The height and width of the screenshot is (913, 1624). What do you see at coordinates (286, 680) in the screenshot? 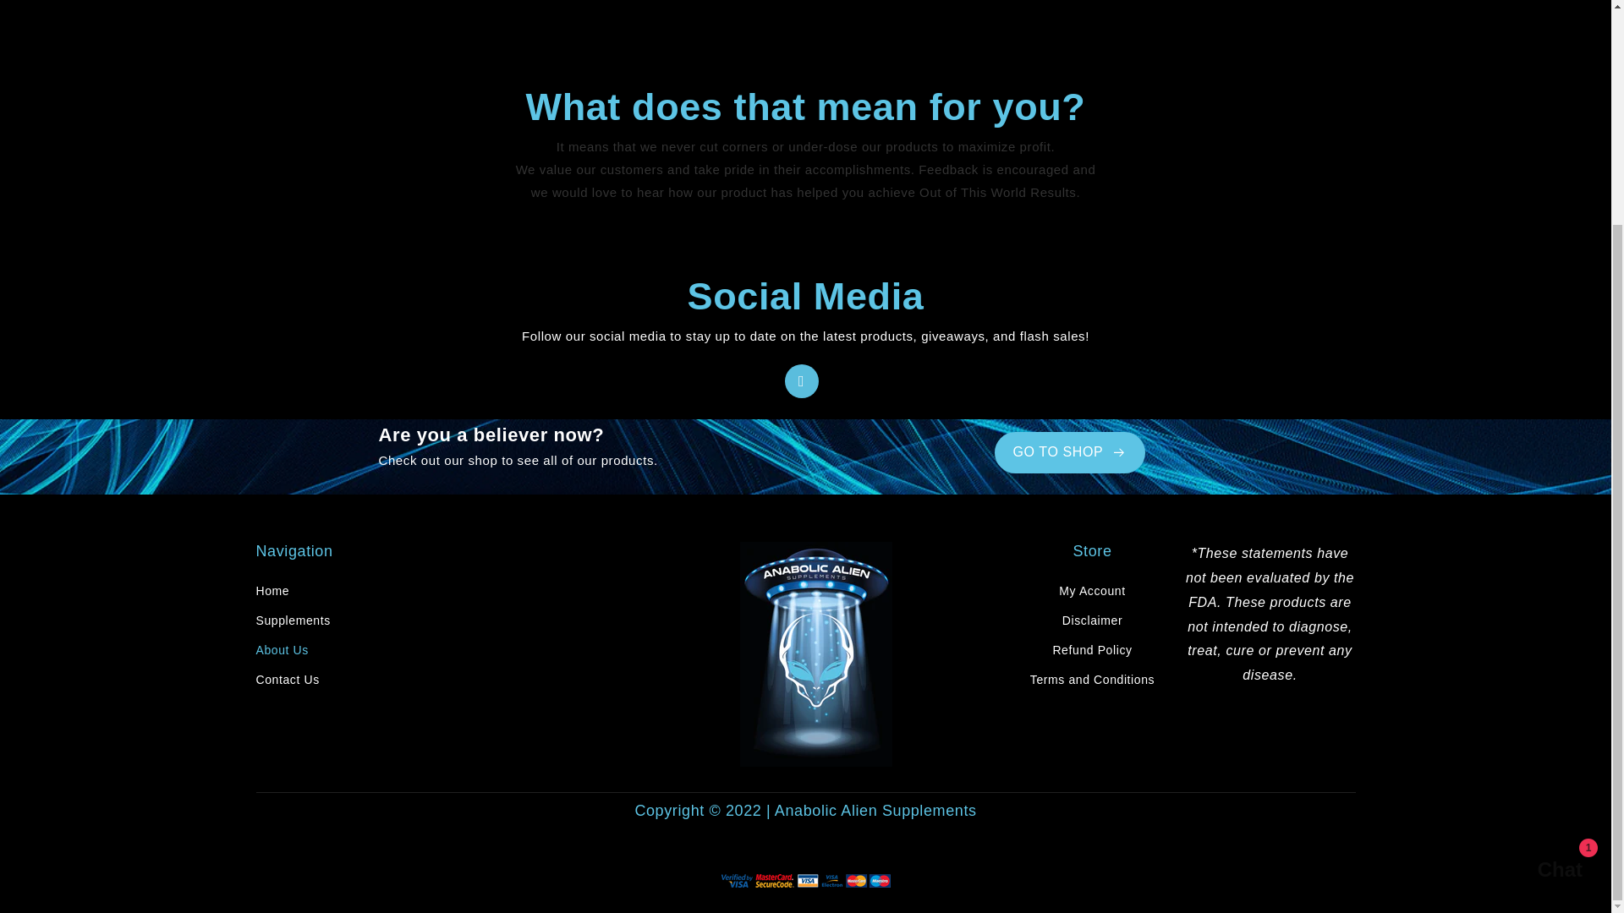
I see `Shopify online store chat` at bounding box center [286, 680].